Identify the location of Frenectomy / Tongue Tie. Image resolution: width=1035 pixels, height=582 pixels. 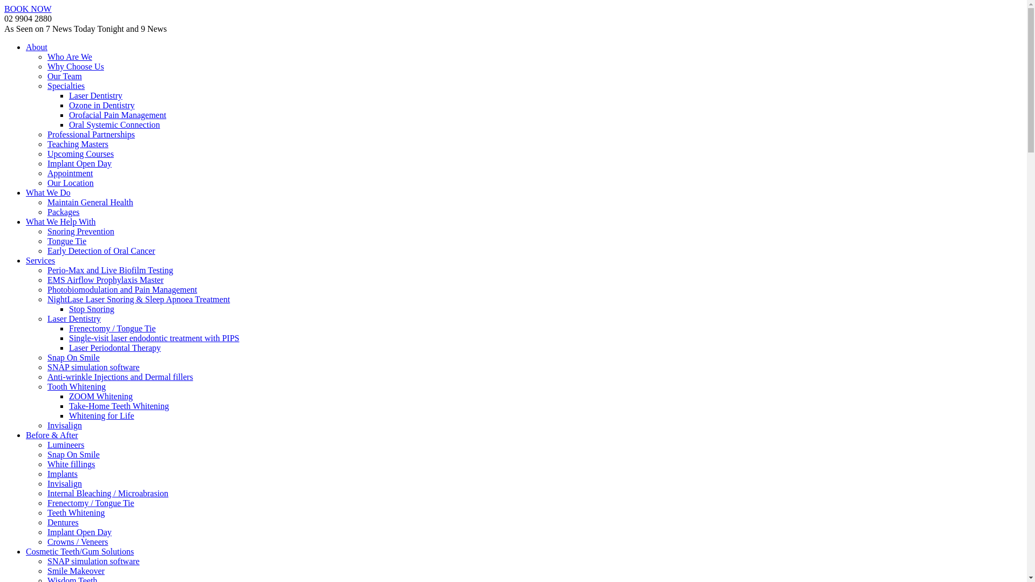
(91, 503).